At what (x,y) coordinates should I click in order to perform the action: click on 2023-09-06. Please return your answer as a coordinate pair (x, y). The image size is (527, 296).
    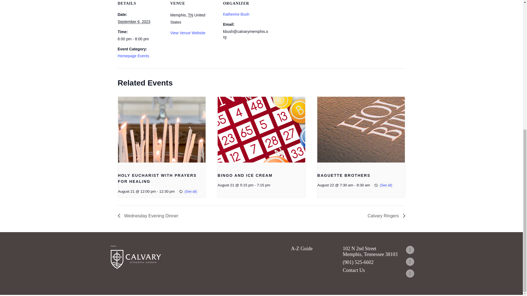
    Looking at the image, I should click on (134, 22).